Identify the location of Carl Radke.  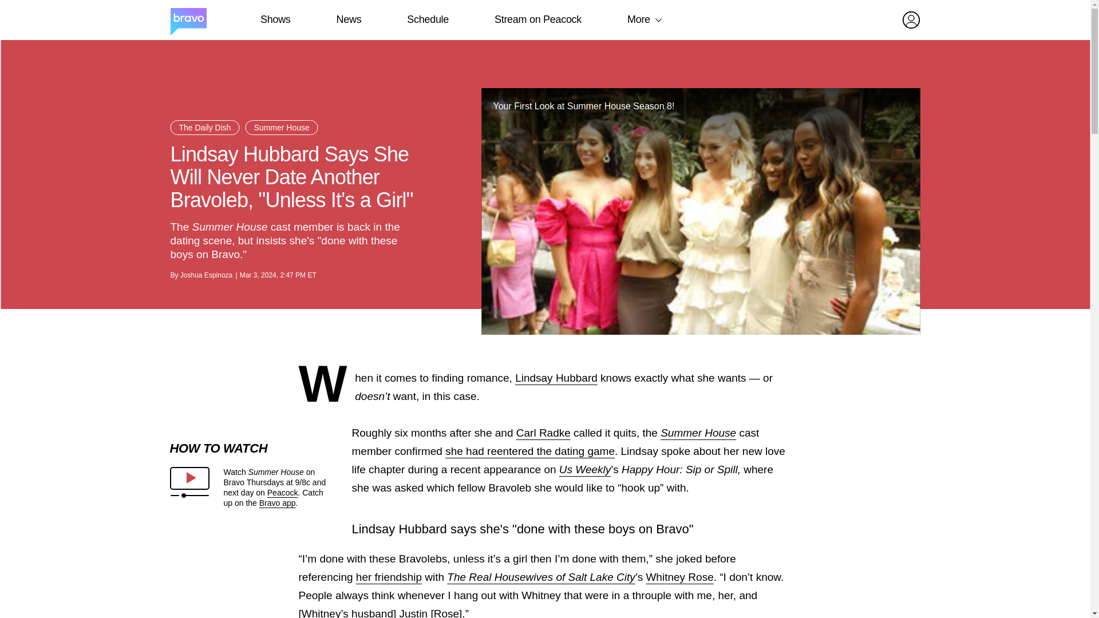
(543, 433).